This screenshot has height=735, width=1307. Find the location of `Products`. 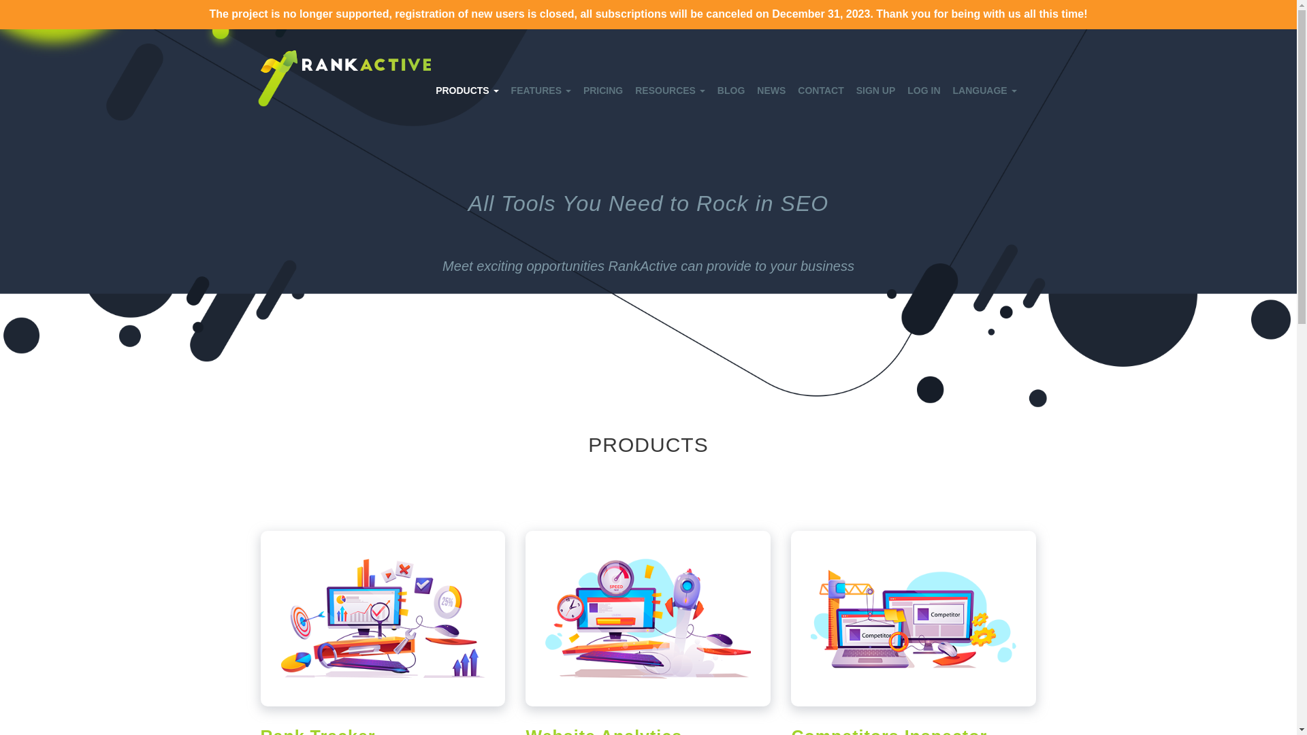

Products is located at coordinates (467, 90).